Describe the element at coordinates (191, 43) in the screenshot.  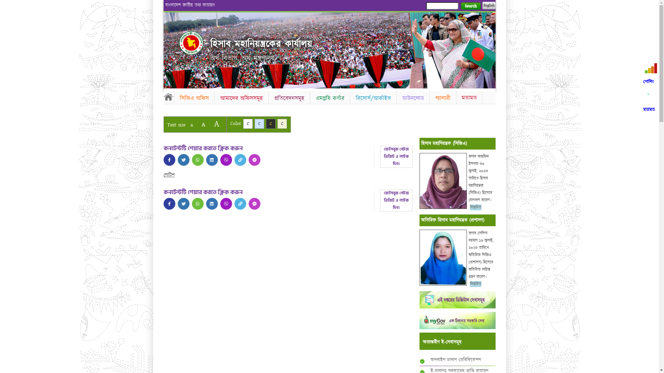
I see `Home` at that location.